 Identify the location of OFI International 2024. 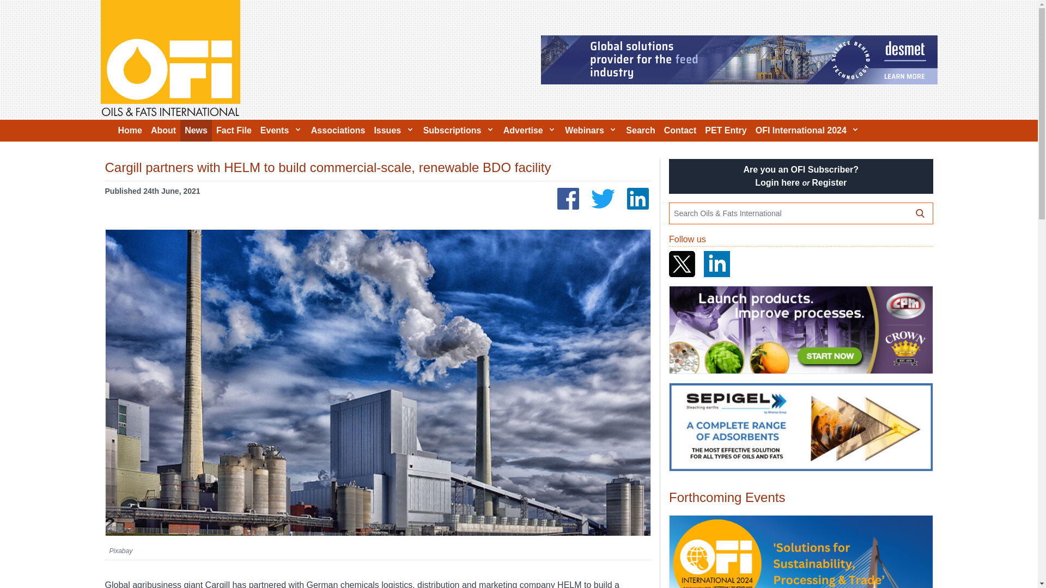
(800, 552).